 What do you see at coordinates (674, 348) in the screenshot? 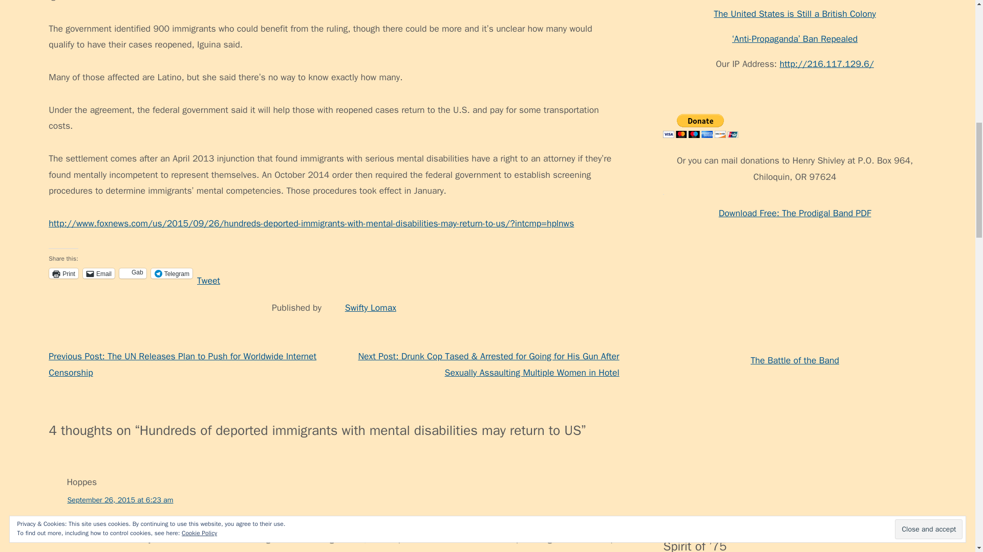
I see `porno` at bounding box center [674, 348].